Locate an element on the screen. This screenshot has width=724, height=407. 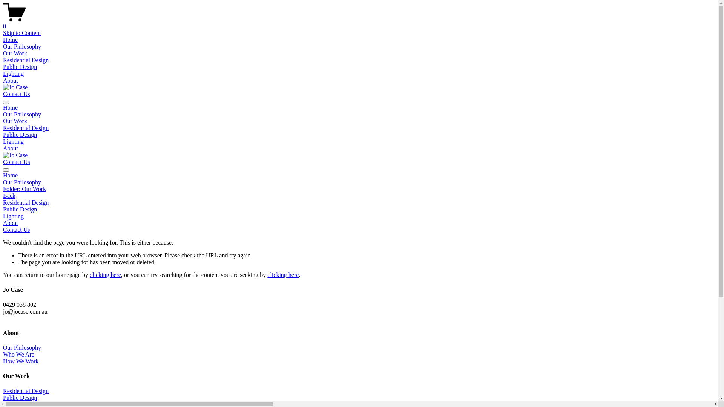
Home is located at coordinates (359, 176).